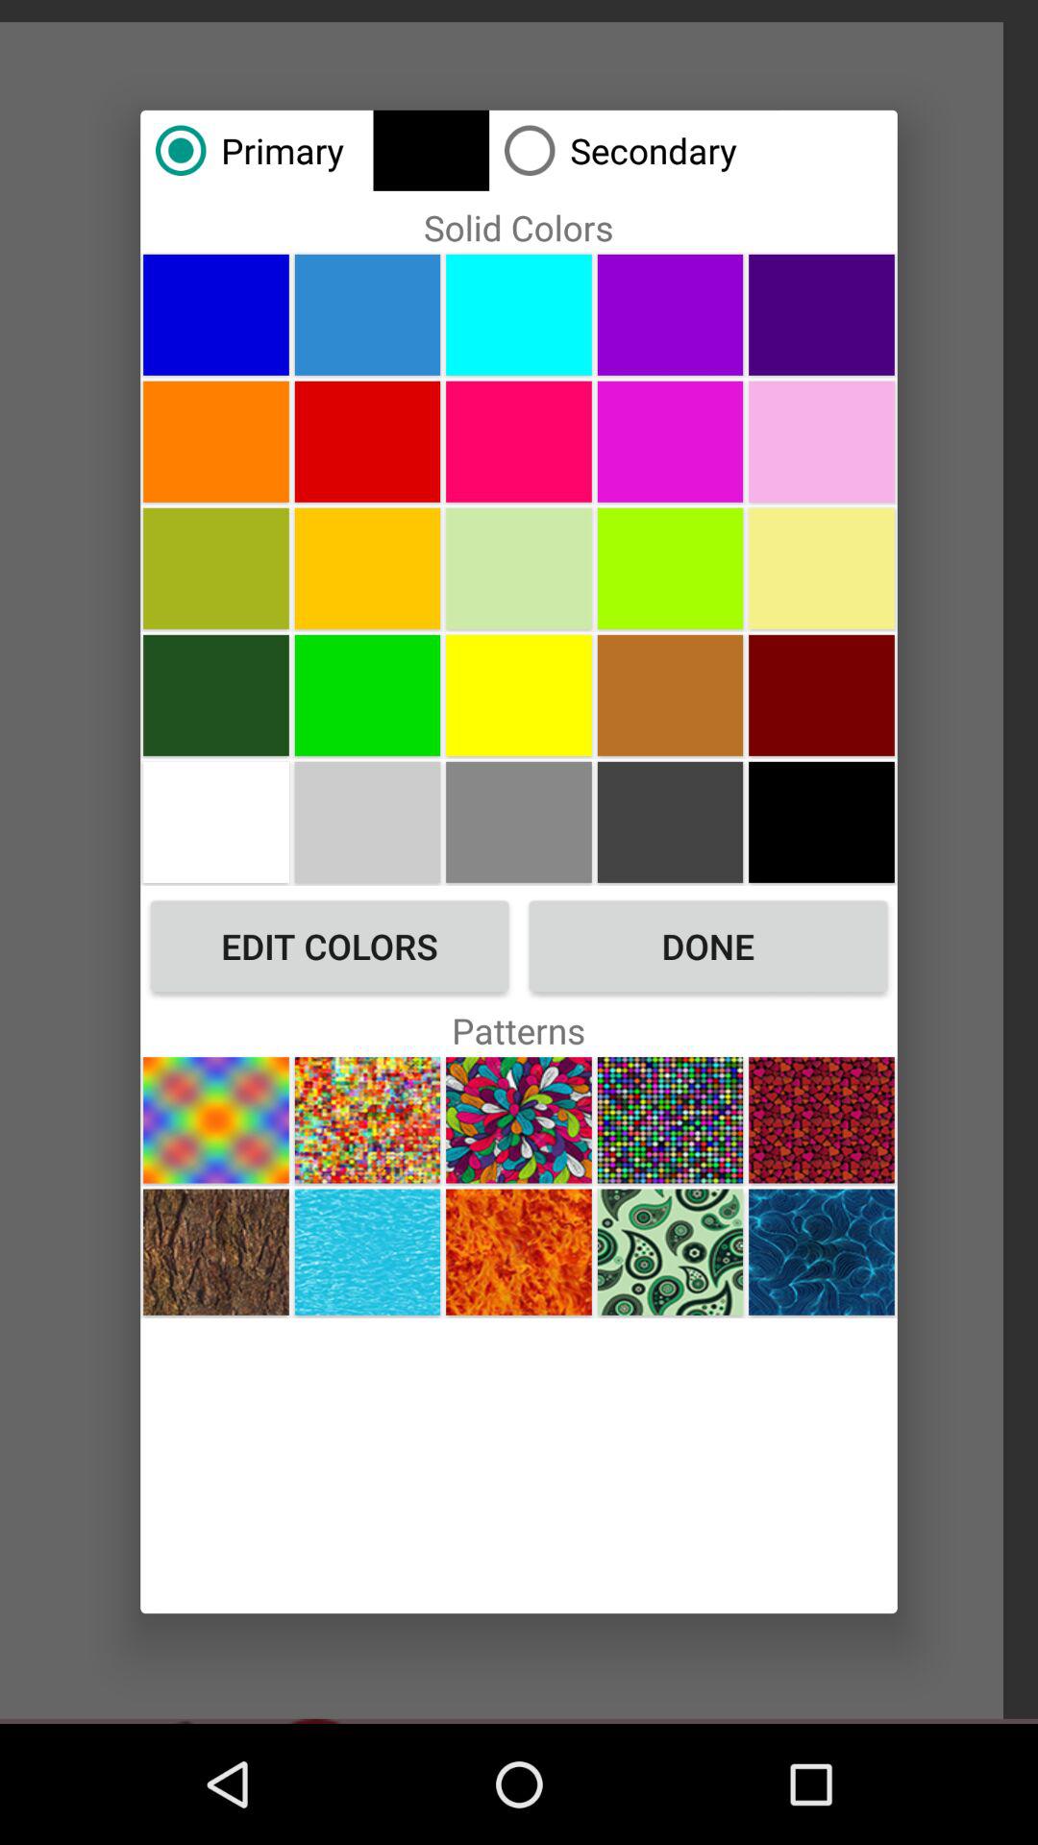  What do you see at coordinates (215, 314) in the screenshot?
I see `select the item below the primary icon` at bounding box center [215, 314].